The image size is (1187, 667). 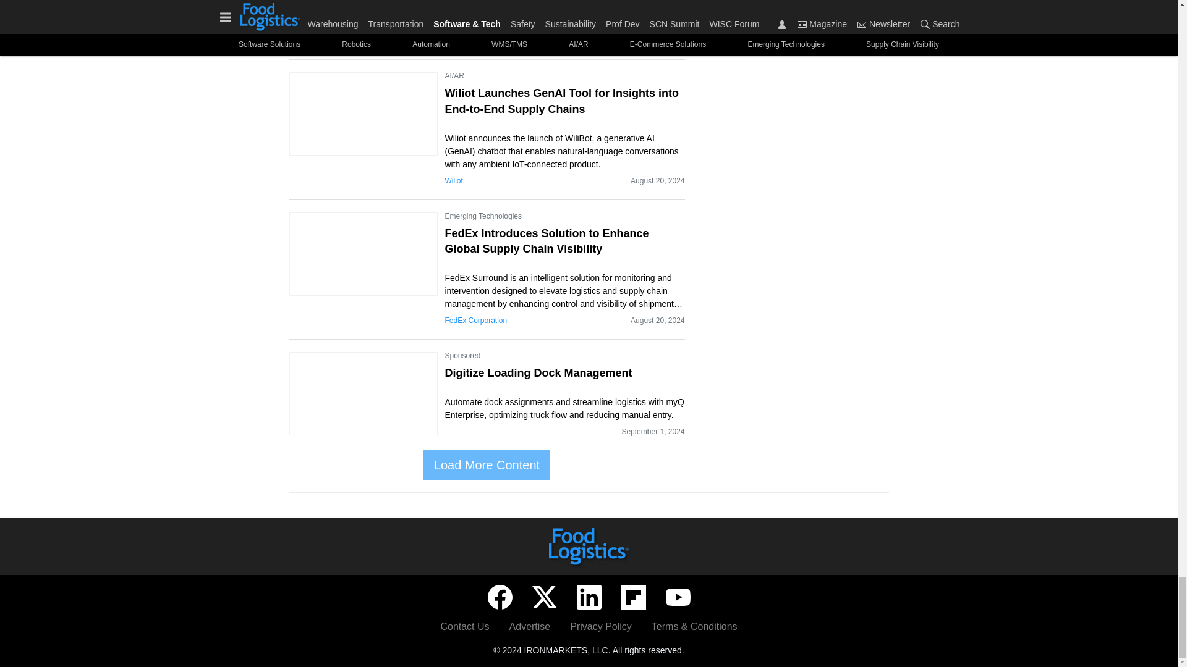 I want to click on LinkedIn icon, so click(x=588, y=597).